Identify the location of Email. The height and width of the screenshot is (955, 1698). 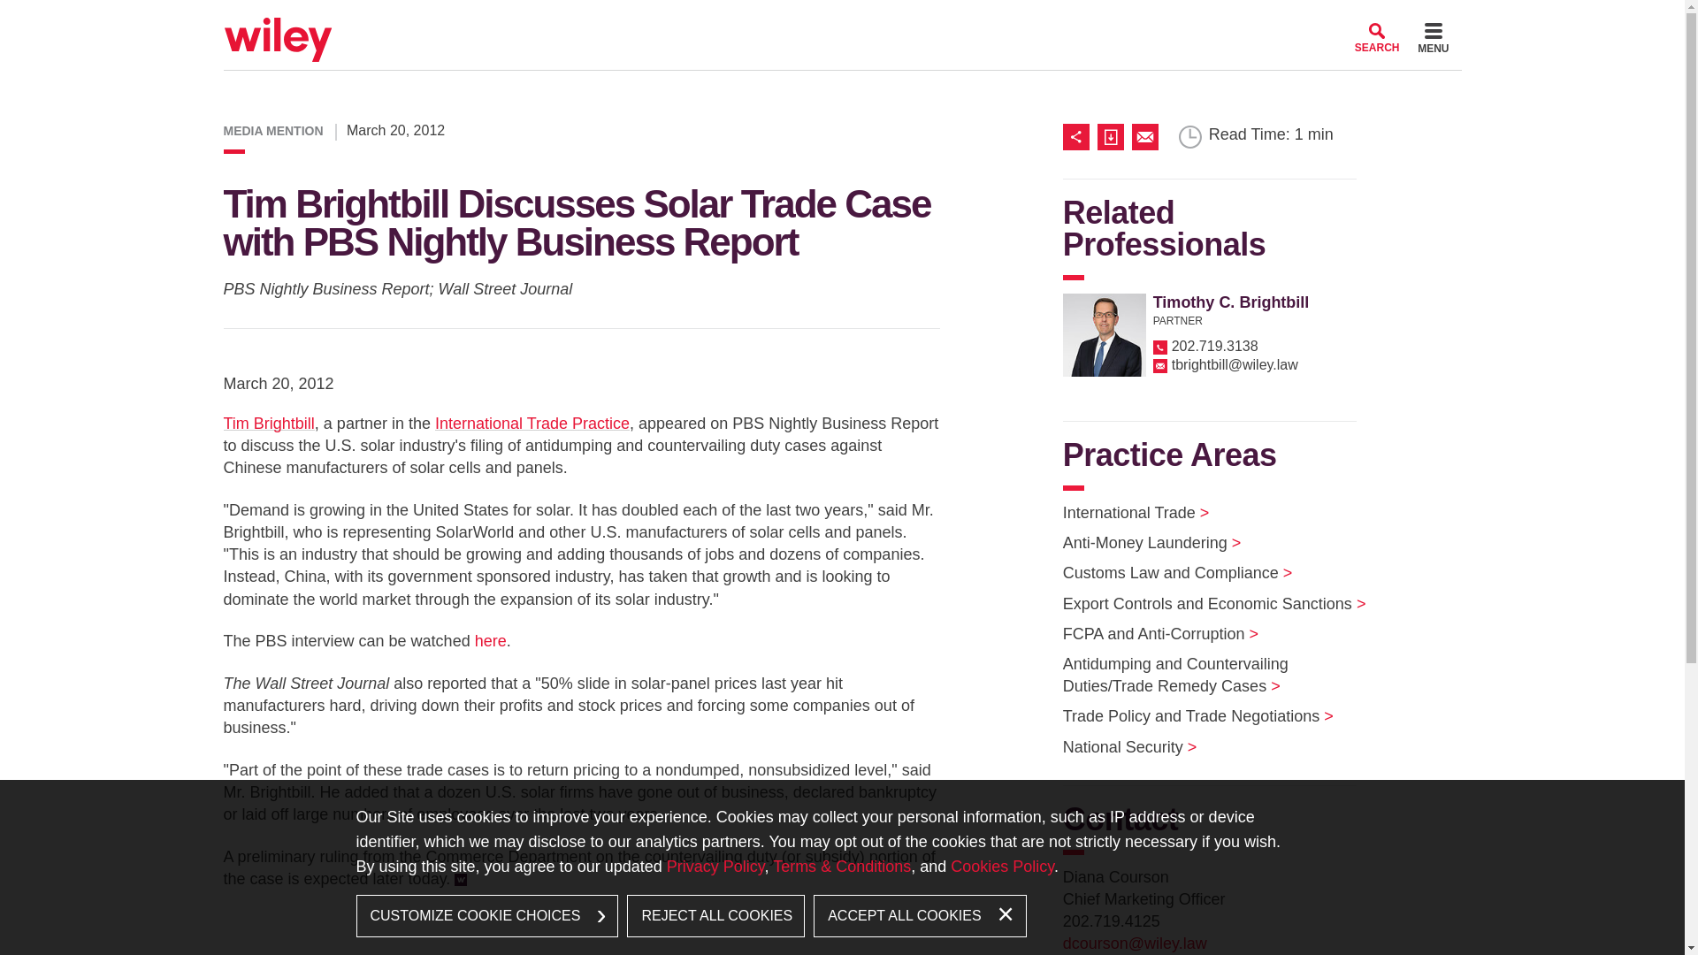
(1144, 136).